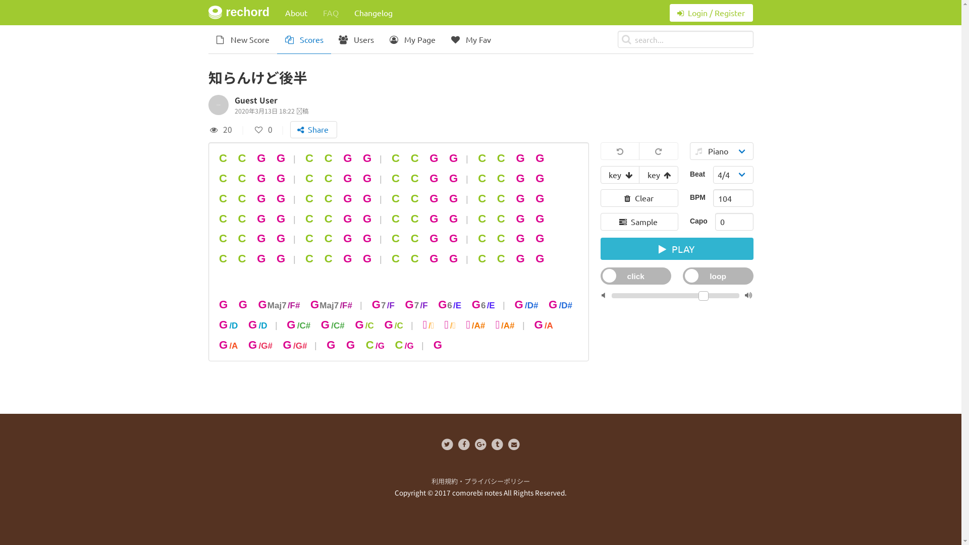  What do you see at coordinates (296, 13) in the screenshot?
I see `About` at bounding box center [296, 13].